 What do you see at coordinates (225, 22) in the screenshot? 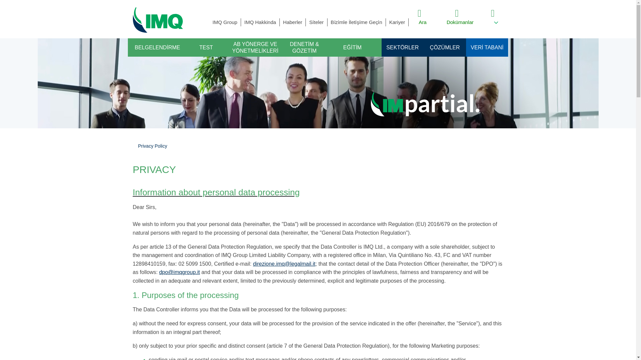
I see `IMQ Group` at bounding box center [225, 22].